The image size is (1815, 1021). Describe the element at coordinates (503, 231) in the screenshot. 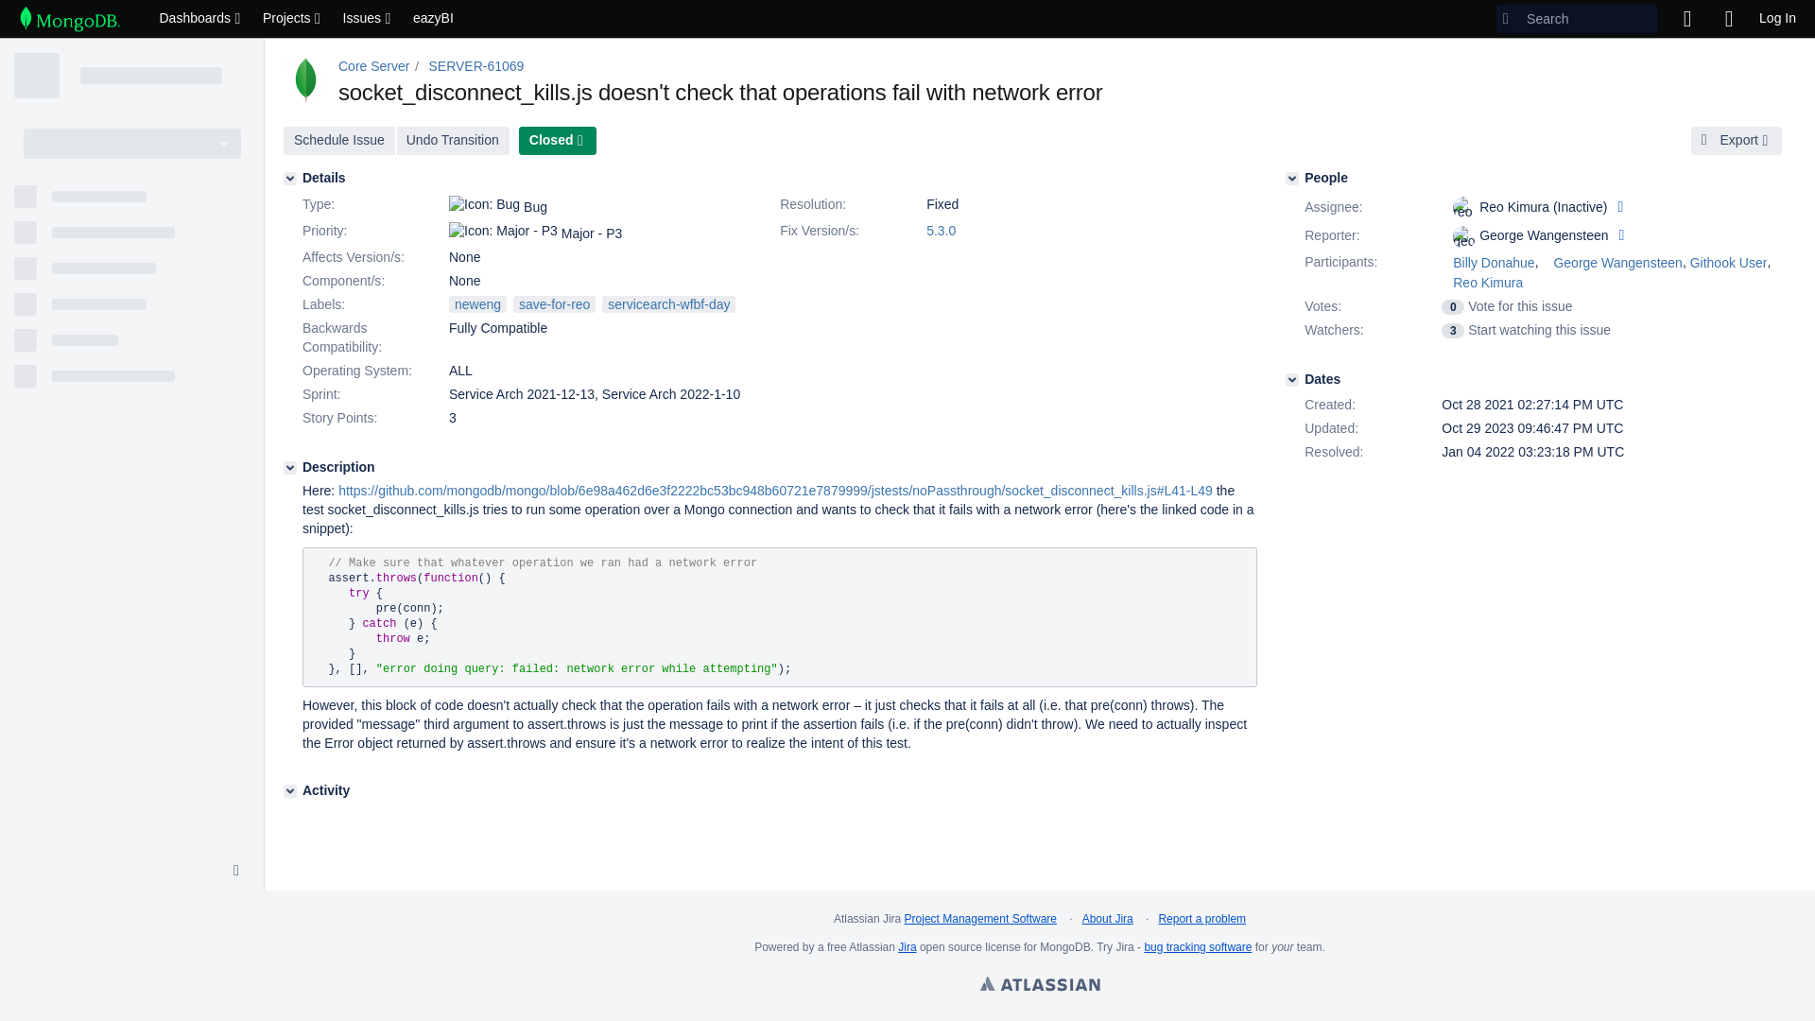

I see `Major - P3 - Major loss of function.` at that location.